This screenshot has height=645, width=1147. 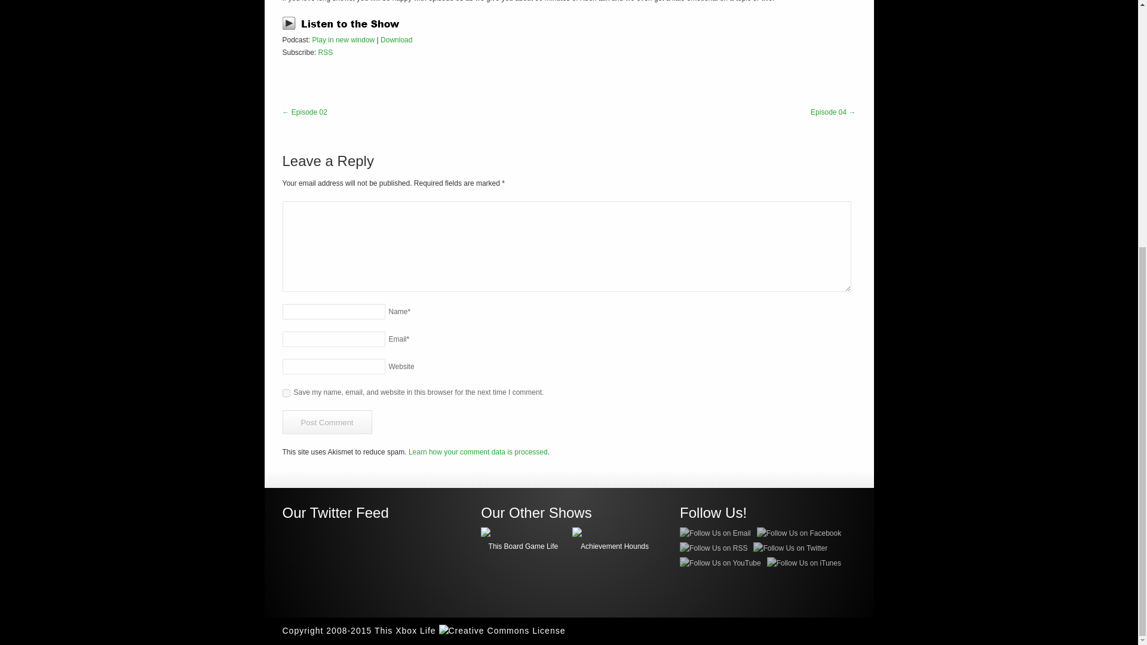 I want to click on Download, so click(x=396, y=40).